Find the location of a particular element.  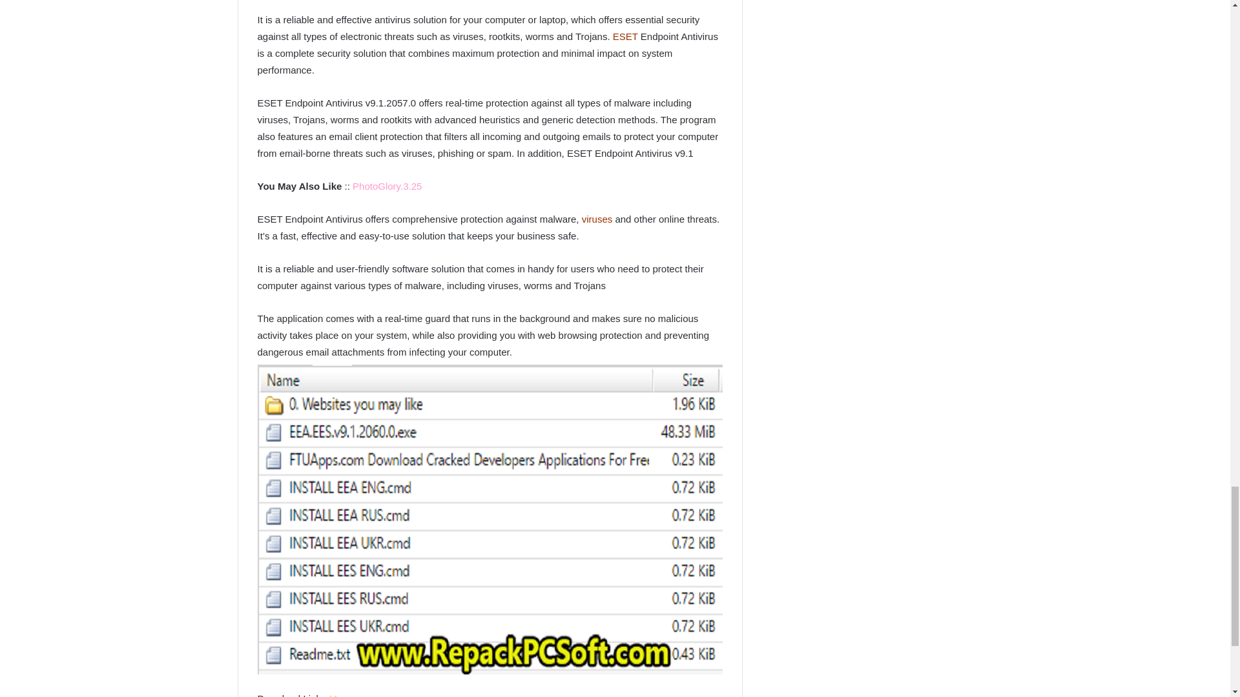

ESET is located at coordinates (625, 36).